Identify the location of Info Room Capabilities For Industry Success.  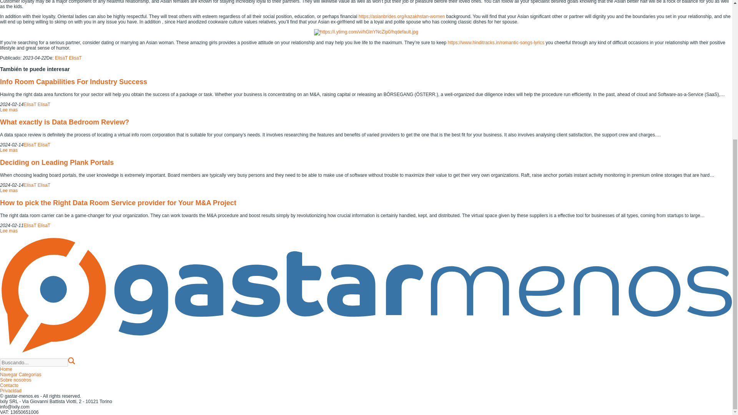
(73, 81).